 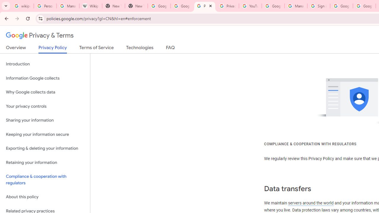 I want to click on Manage your Location History - Google Search Help, so click(x=68, y=6).